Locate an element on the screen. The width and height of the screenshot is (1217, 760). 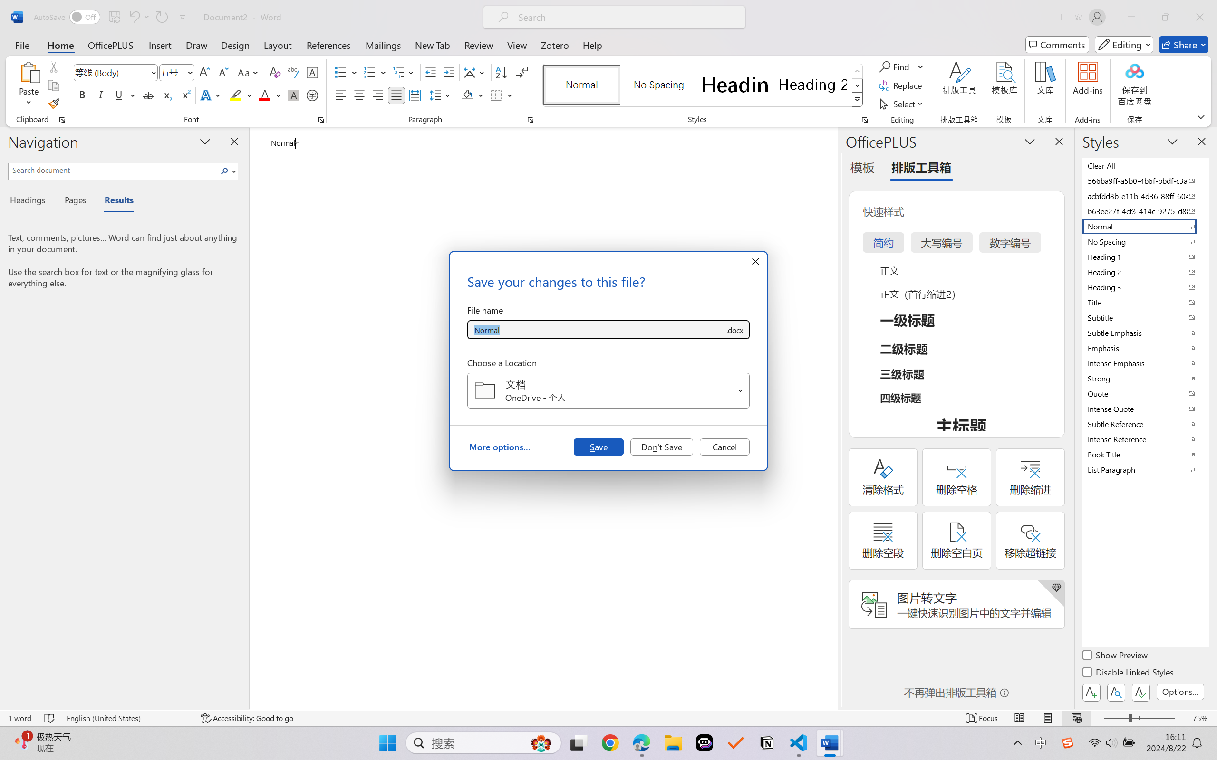
acbfdd8b-e11b-4d36-88ff-6049b138f862 is located at coordinates (1145, 196).